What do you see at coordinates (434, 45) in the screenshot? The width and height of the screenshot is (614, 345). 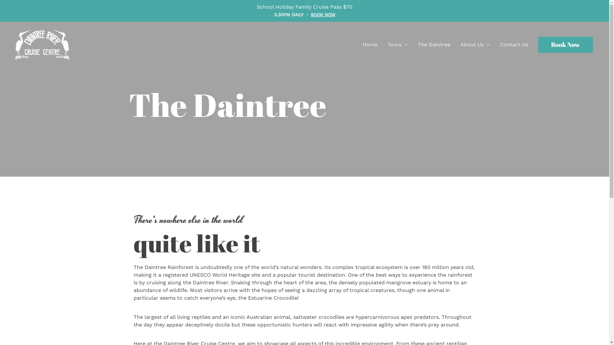 I see `The Daintree` at bounding box center [434, 45].